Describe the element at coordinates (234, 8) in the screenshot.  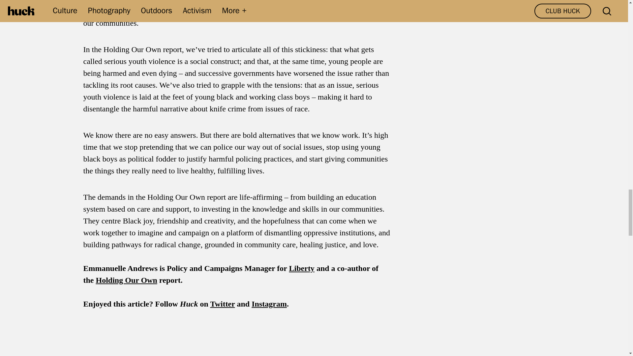
I see `dangerous weapons like TASER` at that location.